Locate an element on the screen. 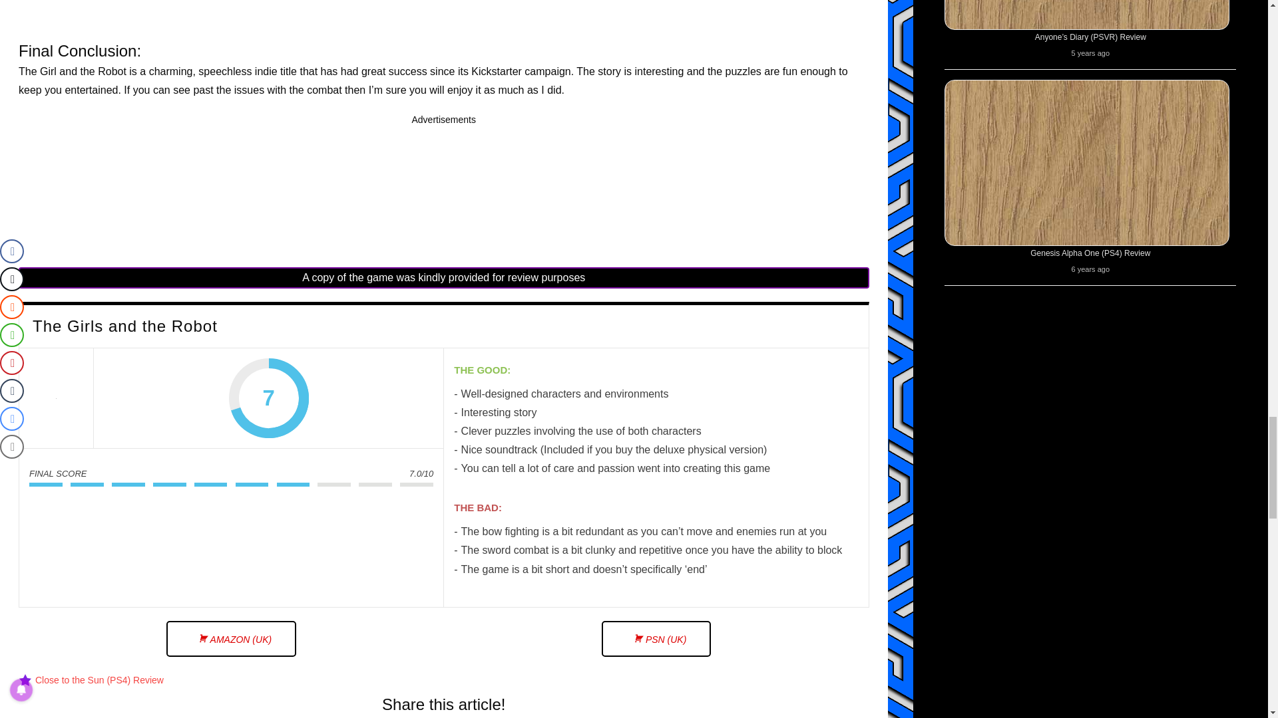 The width and height of the screenshot is (1278, 718). YouTube player is located at coordinates (443, 7).